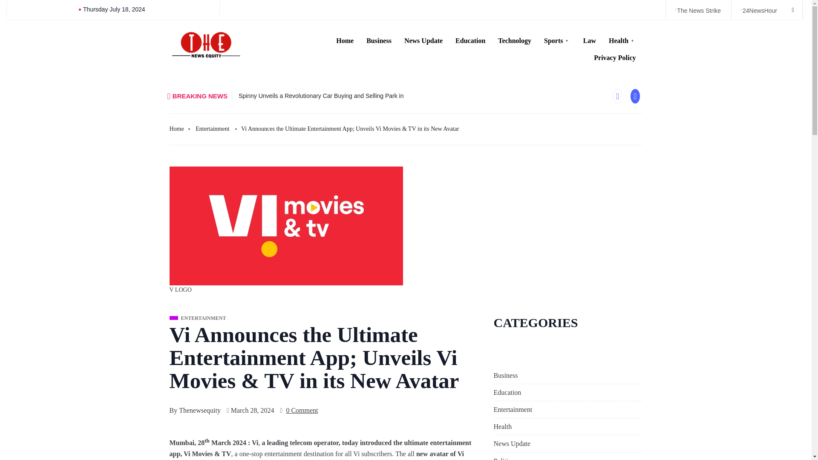  Describe the element at coordinates (302, 411) in the screenshot. I see `0 Comment` at that location.